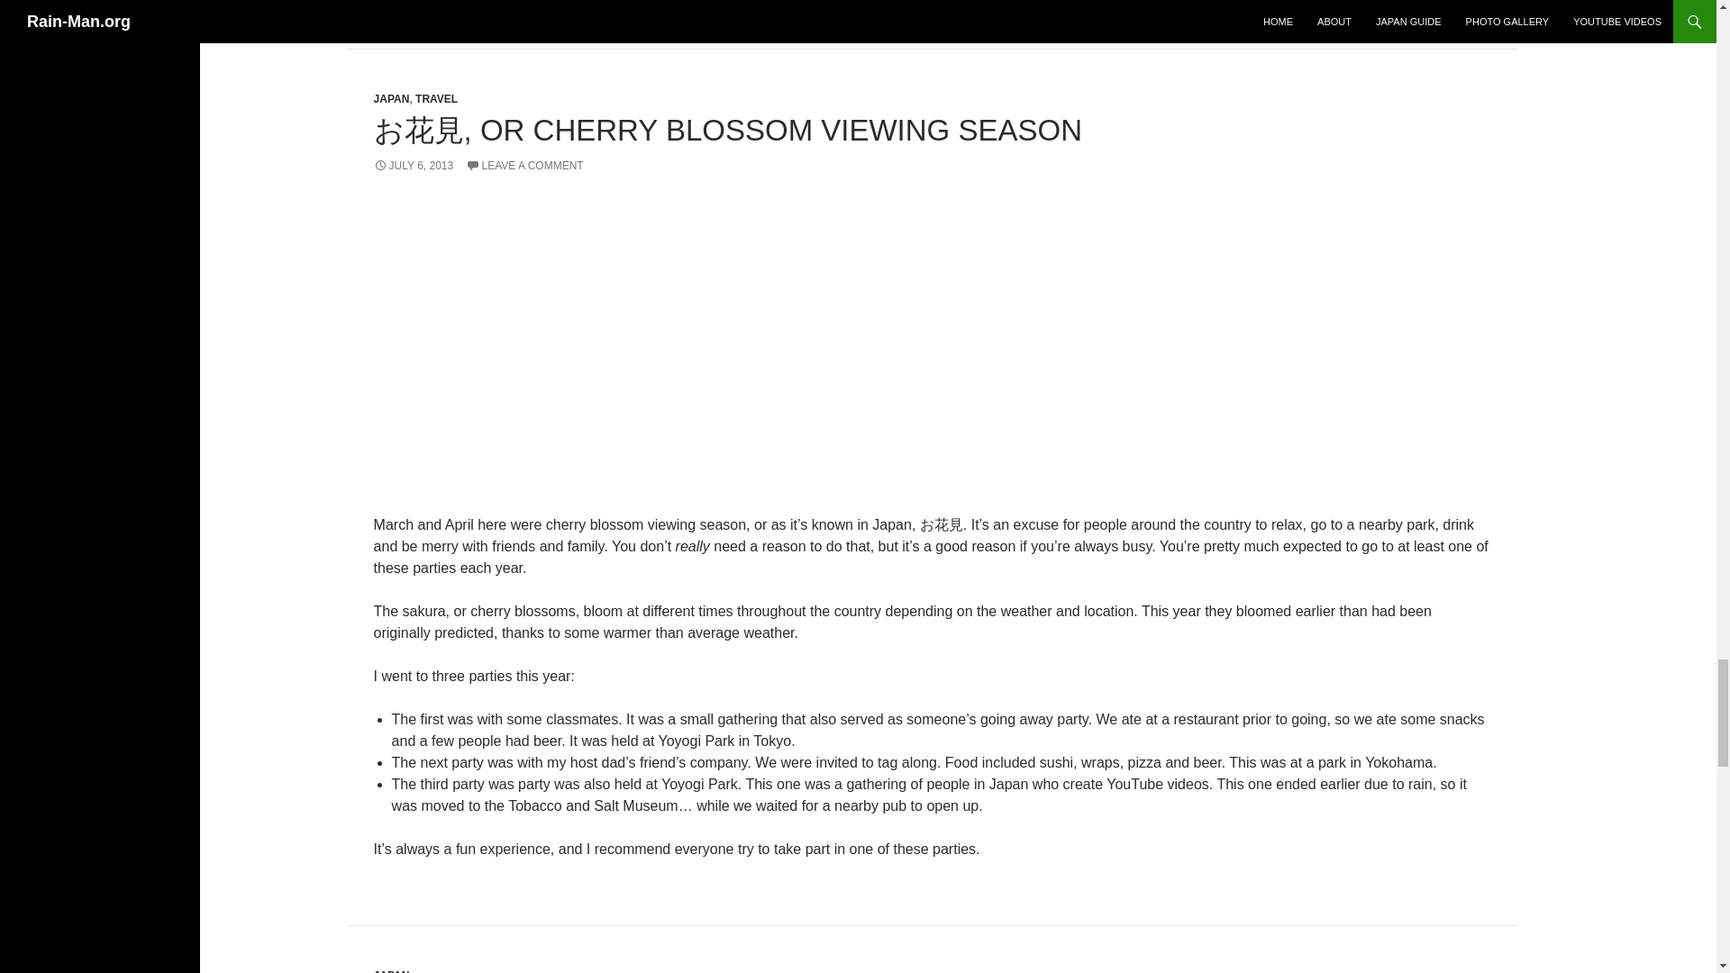 The height and width of the screenshot is (973, 1730). Describe the element at coordinates (391, 98) in the screenshot. I see `JAPAN` at that location.